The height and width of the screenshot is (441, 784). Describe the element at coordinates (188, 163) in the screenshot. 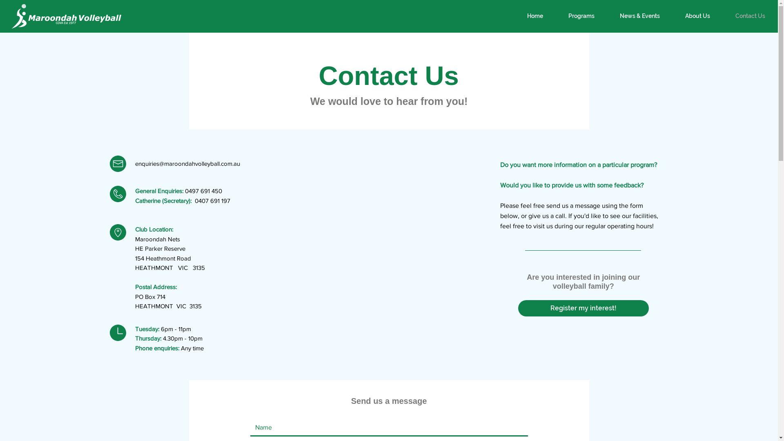

I see `enquiries@maroondahvolleyball.com.au` at that location.